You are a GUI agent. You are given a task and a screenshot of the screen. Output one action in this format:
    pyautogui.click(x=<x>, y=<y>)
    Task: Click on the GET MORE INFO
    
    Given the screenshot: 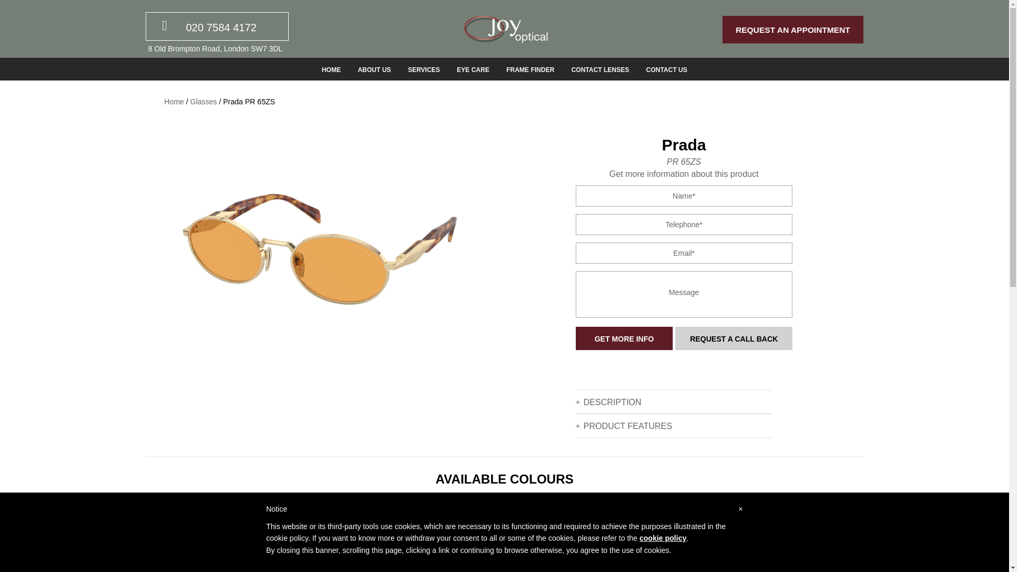 What is the action you would take?
    pyautogui.click(x=624, y=338)
    